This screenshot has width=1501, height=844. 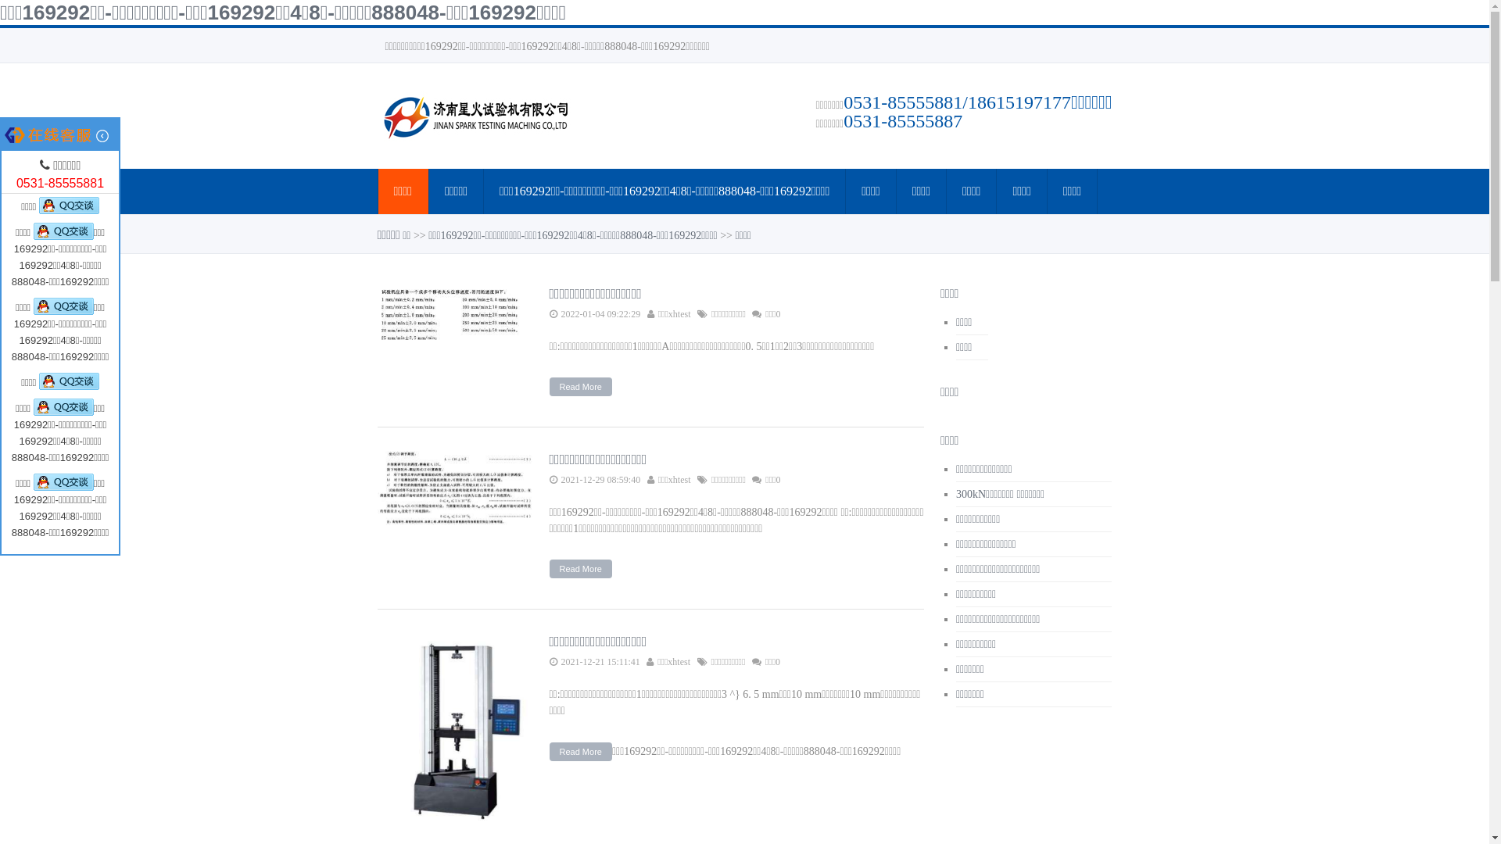 I want to click on Read More, so click(x=580, y=569).